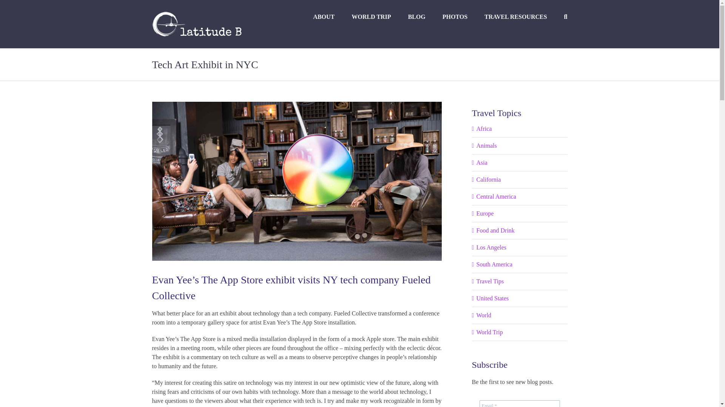 This screenshot has height=407, width=725. What do you see at coordinates (520, 163) in the screenshot?
I see `Asia` at bounding box center [520, 163].